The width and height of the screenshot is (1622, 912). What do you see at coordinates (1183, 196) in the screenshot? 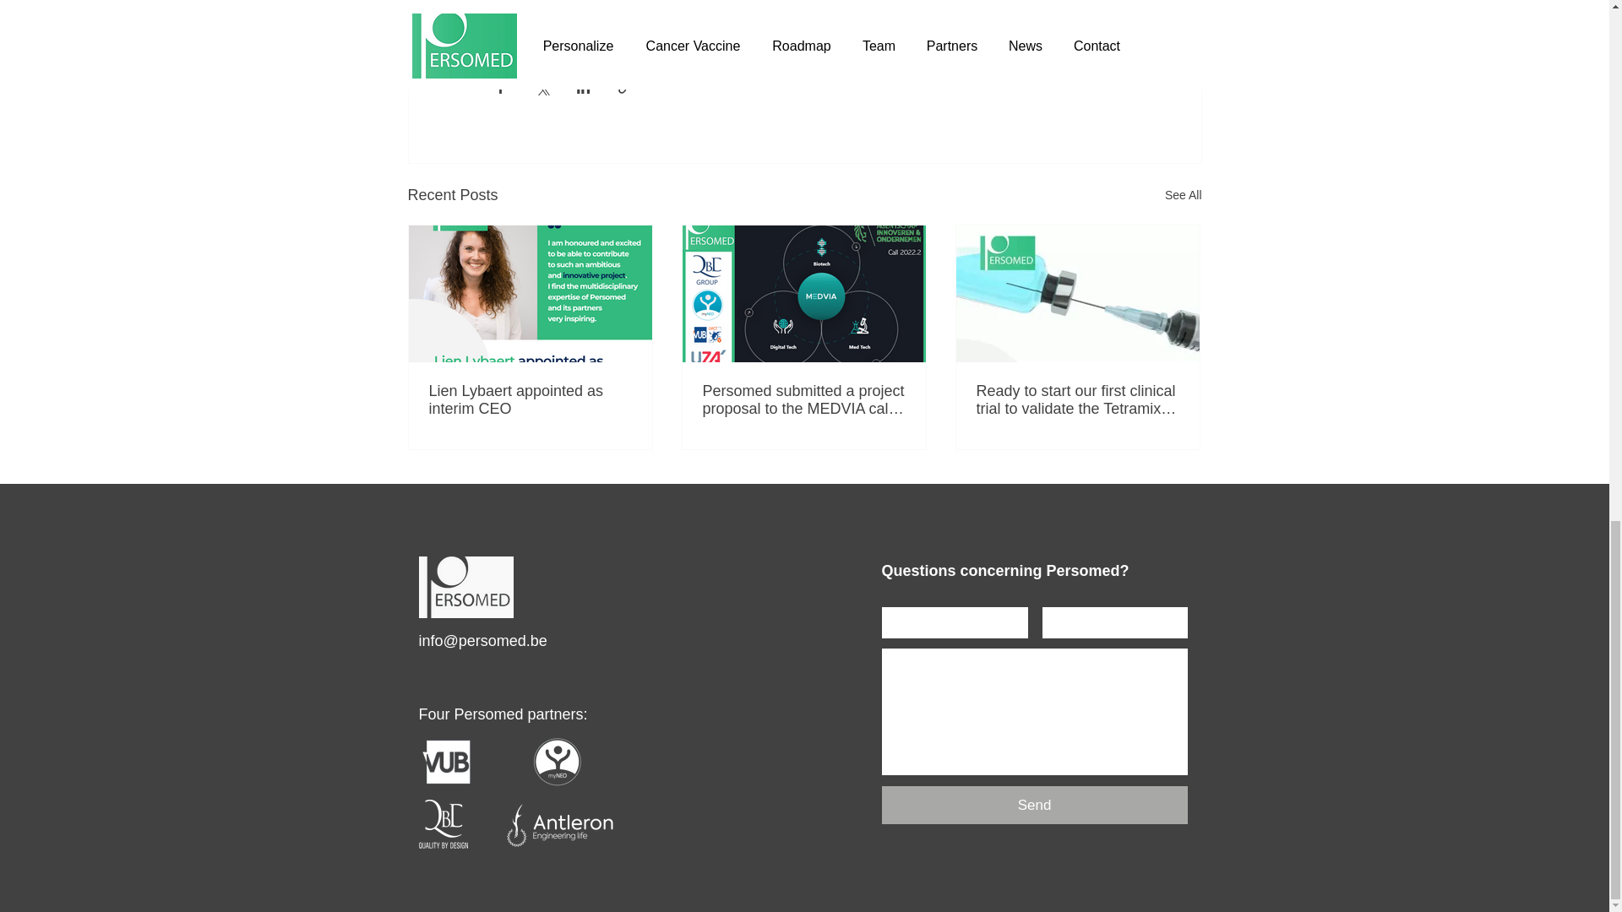
I see `See All` at bounding box center [1183, 196].